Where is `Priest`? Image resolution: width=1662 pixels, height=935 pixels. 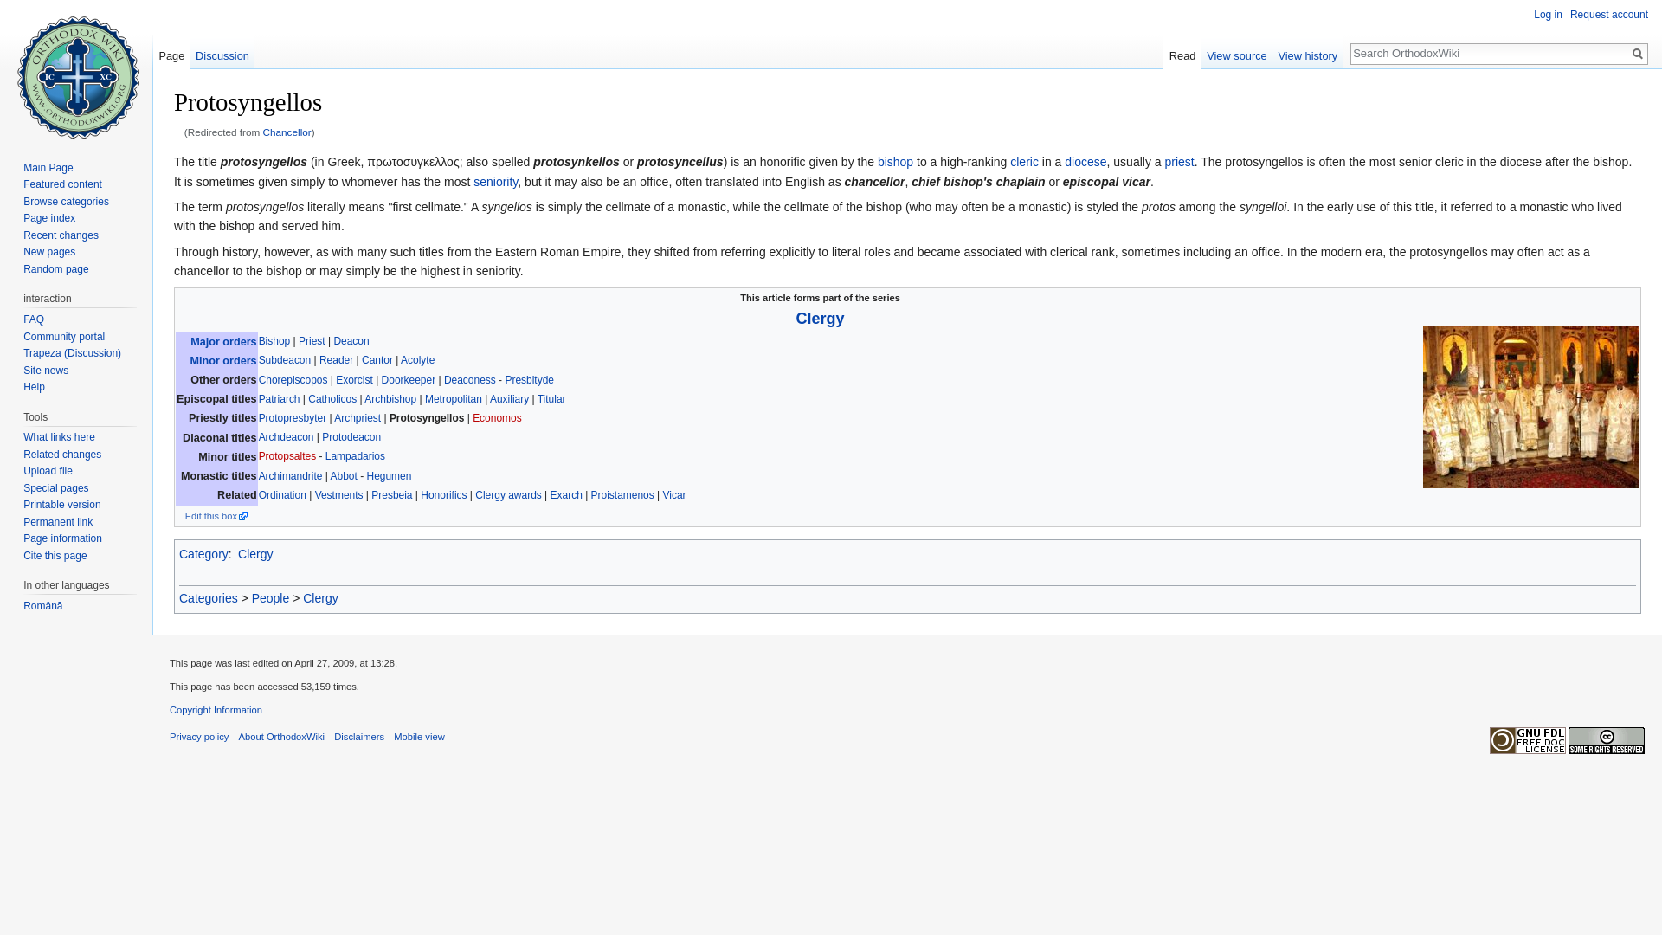 Priest is located at coordinates (1179, 162).